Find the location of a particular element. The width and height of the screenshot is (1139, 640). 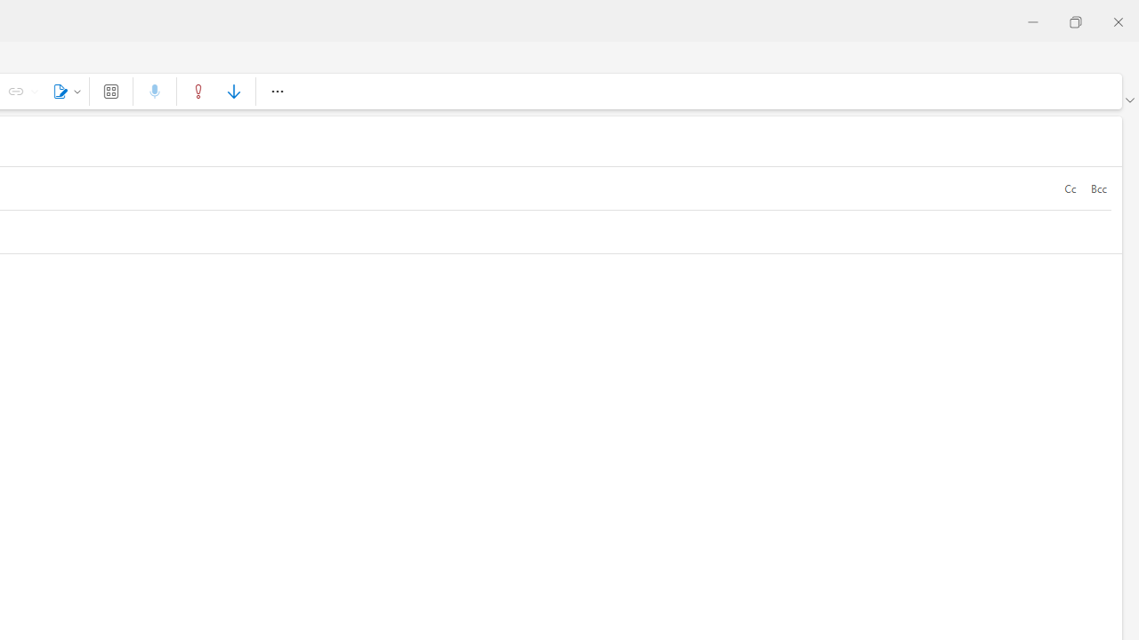

Cc is located at coordinates (1070, 188).